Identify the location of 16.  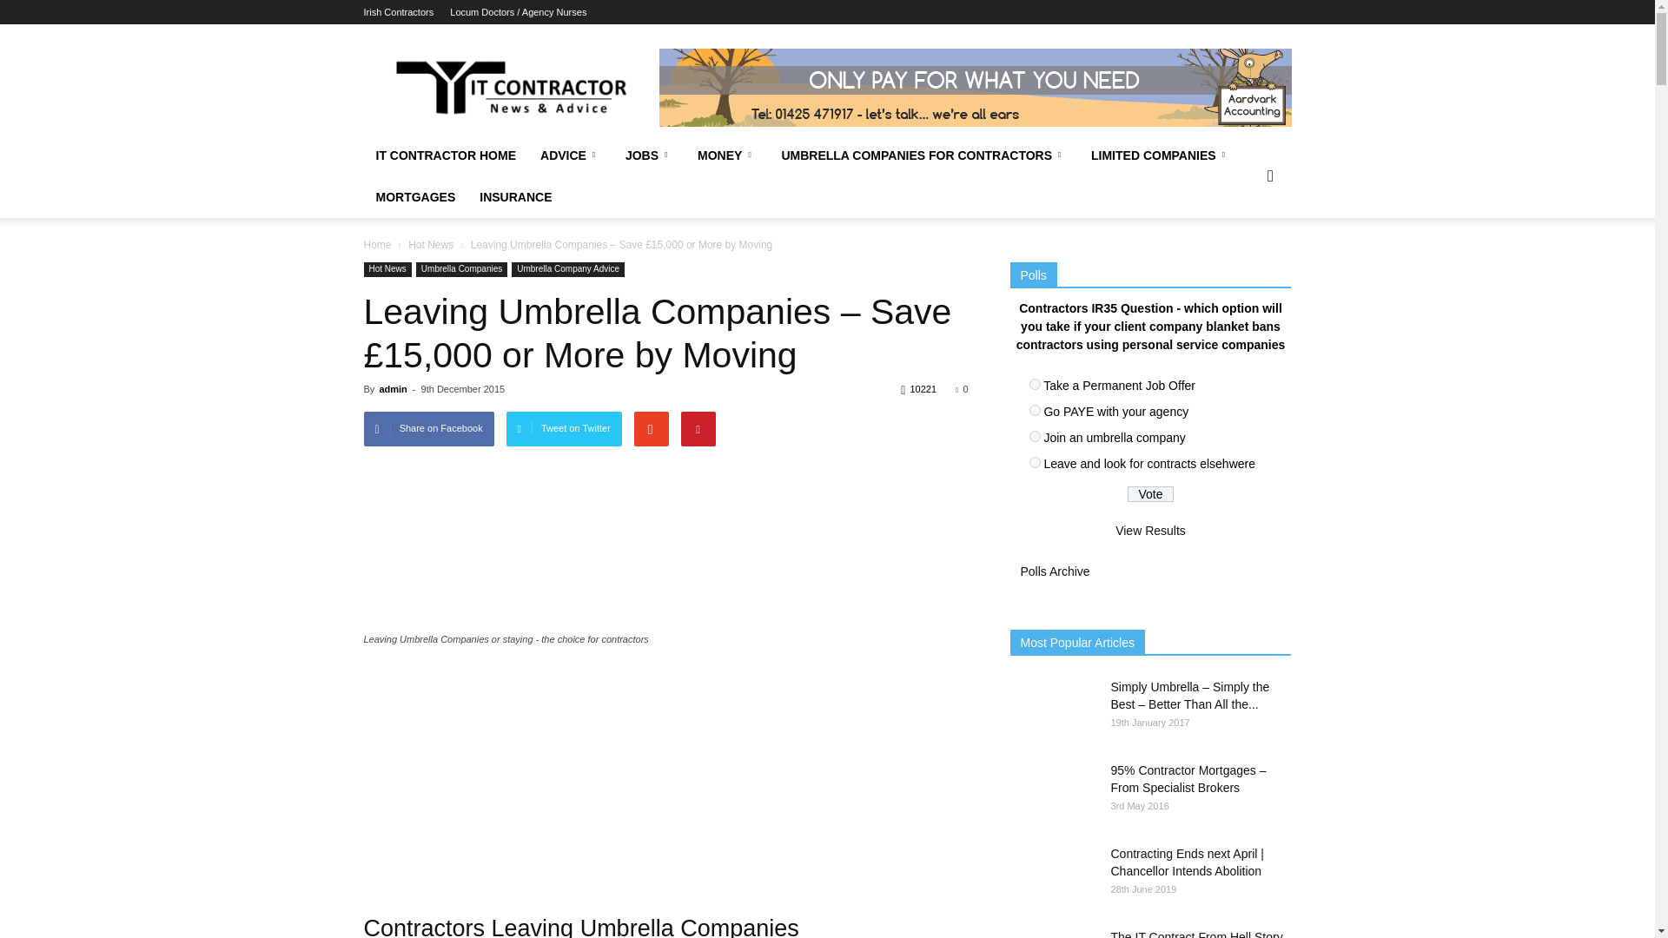
(1034, 436).